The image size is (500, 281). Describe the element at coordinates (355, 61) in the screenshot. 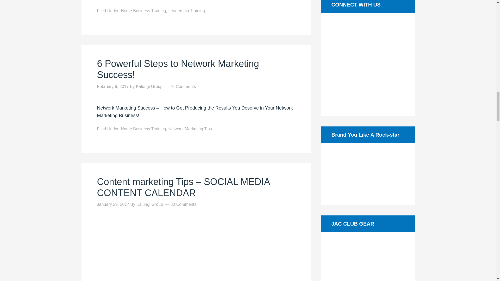

I see `Visit Us On Twitter` at that location.